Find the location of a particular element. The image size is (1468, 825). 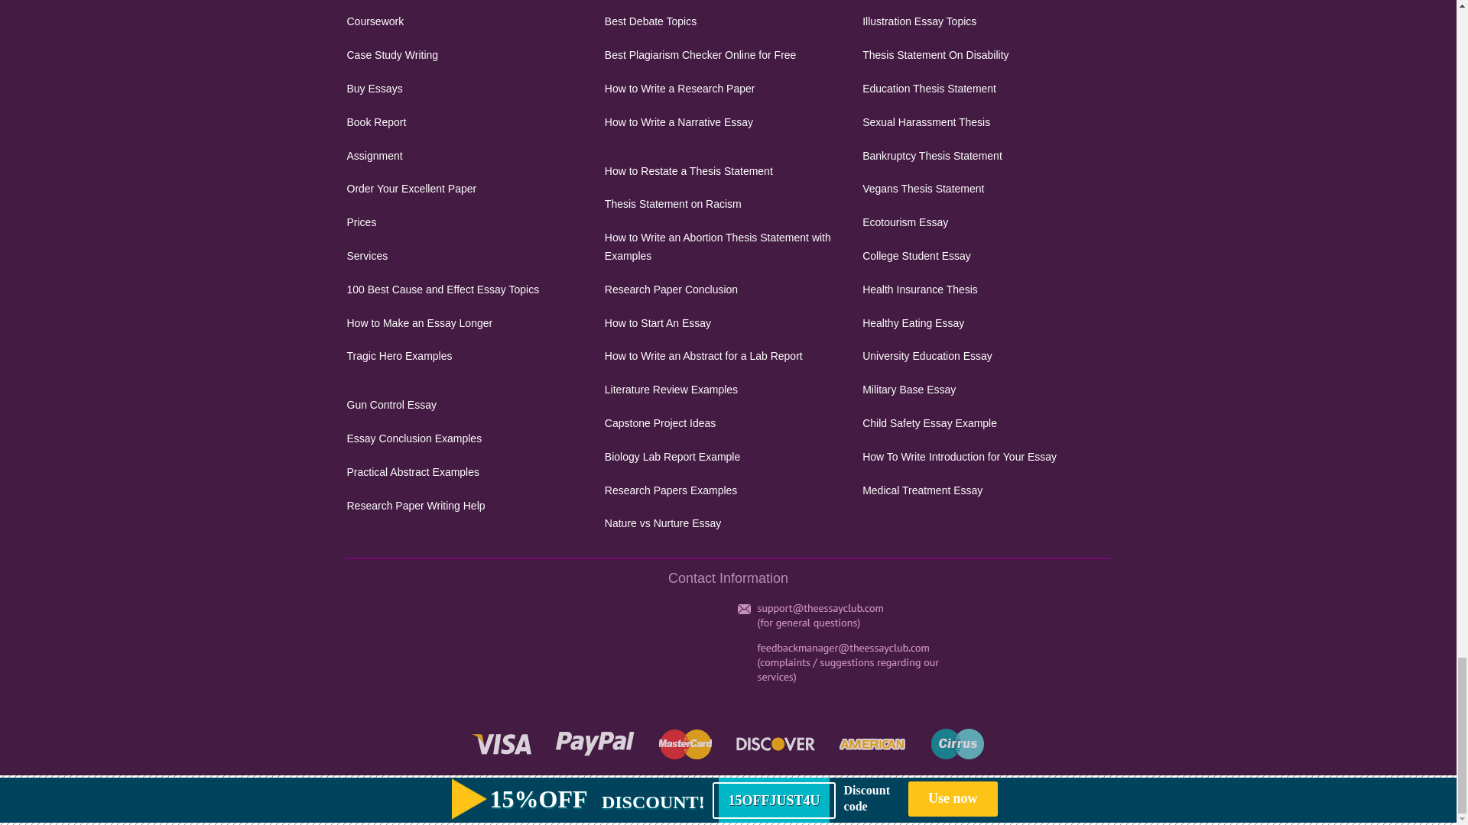

Prices is located at coordinates (470, 222).